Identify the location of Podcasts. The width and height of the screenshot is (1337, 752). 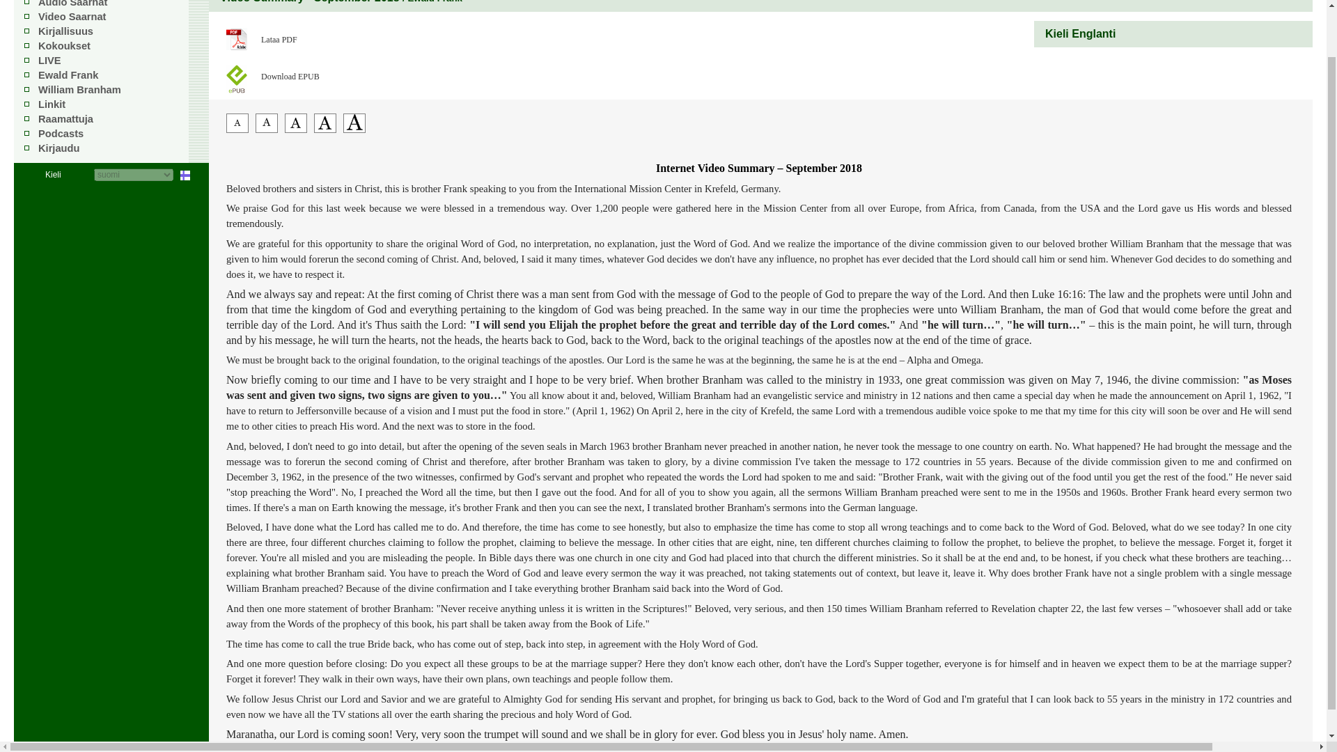
(61, 133).